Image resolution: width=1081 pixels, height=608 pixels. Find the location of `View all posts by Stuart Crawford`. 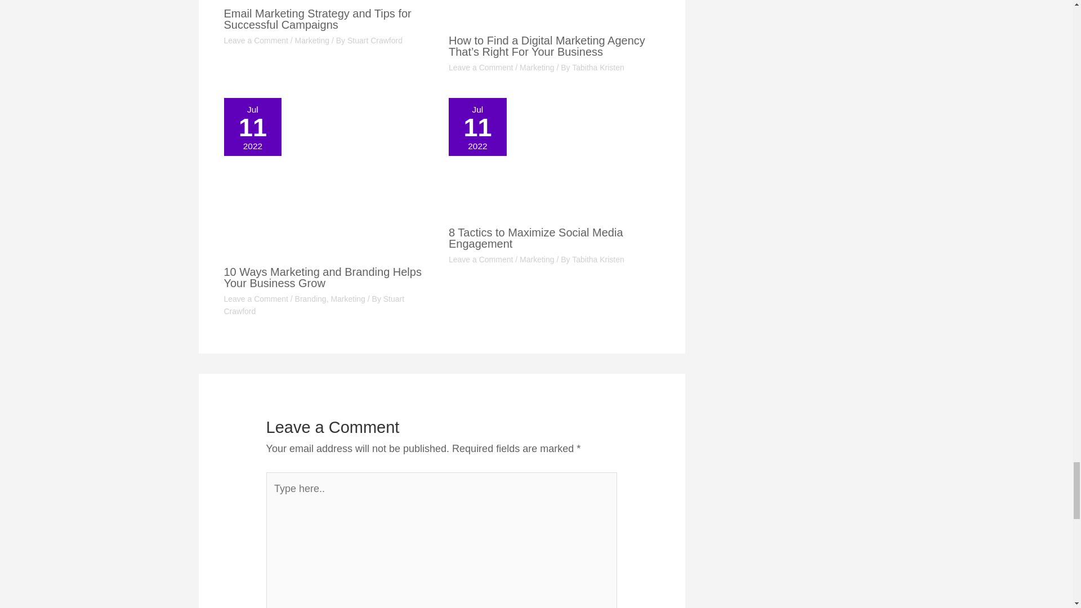

View all posts by Stuart Crawford is located at coordinates (314, 305).